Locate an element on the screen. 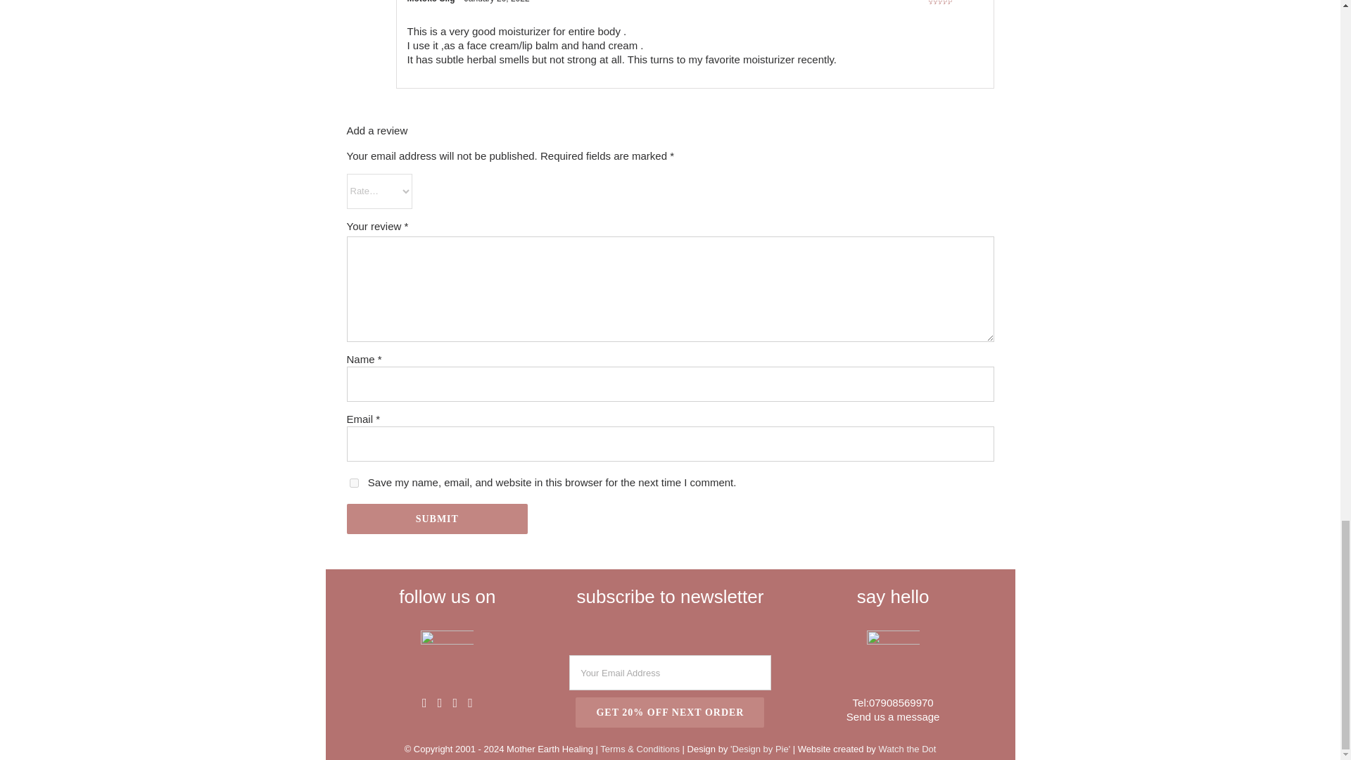 The image size is (1351, 760). Submit is located at coordinates (436, 519).